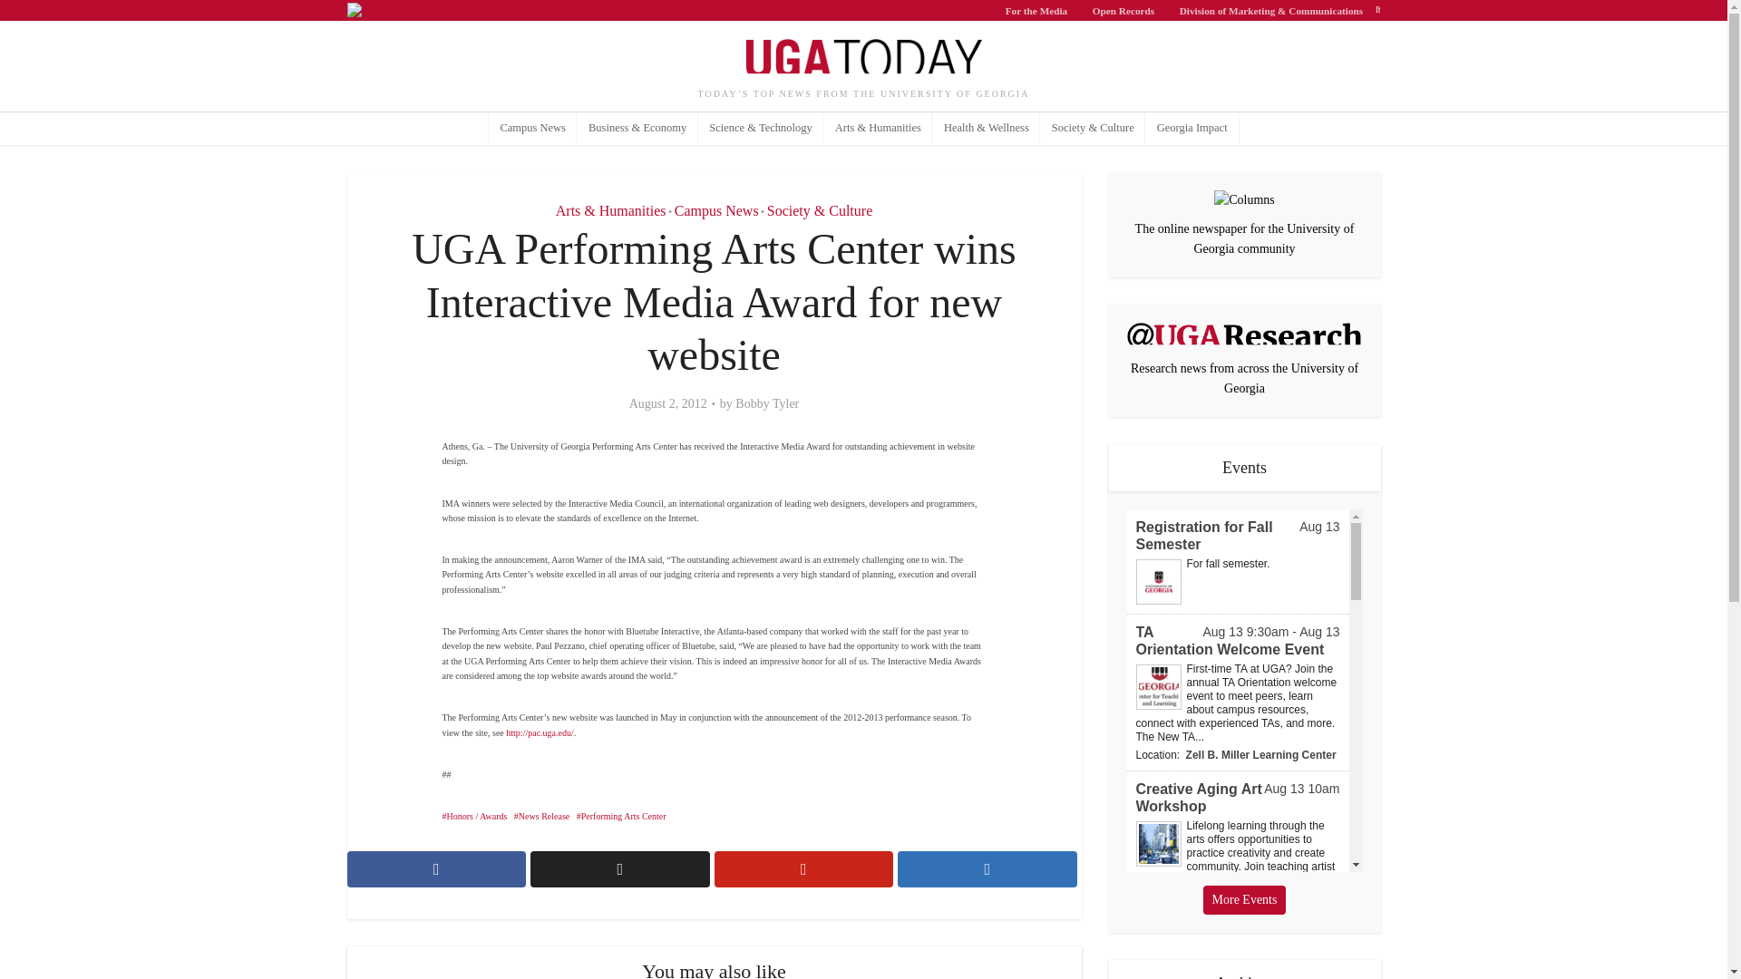  I want to click on Open Records, so click(1123, 10).